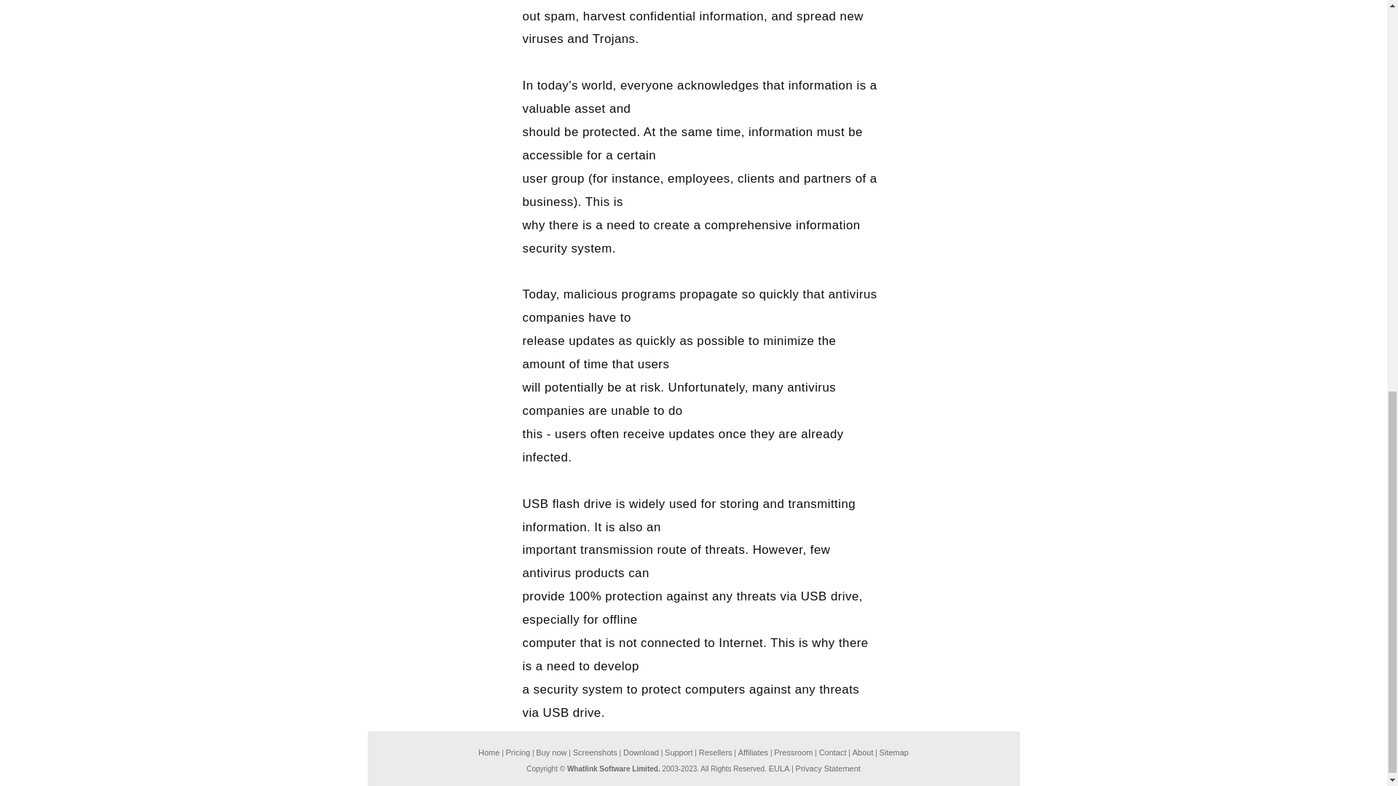 The image size is (1398, 786). I want to click on About, so click(864, 753).